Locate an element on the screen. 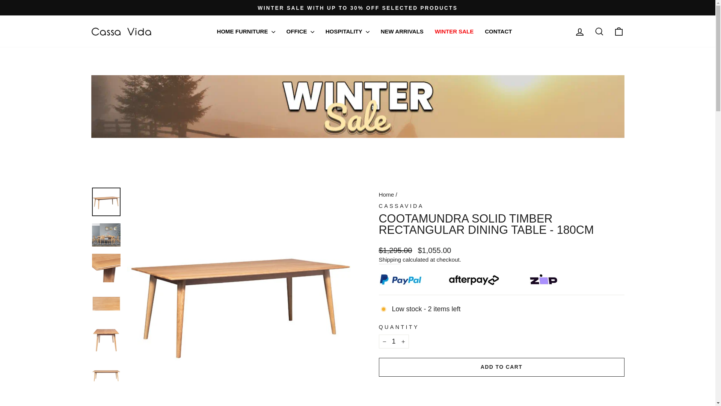 This screenshot has height=406, width=721. 1 is located at coordinates (394, 341).